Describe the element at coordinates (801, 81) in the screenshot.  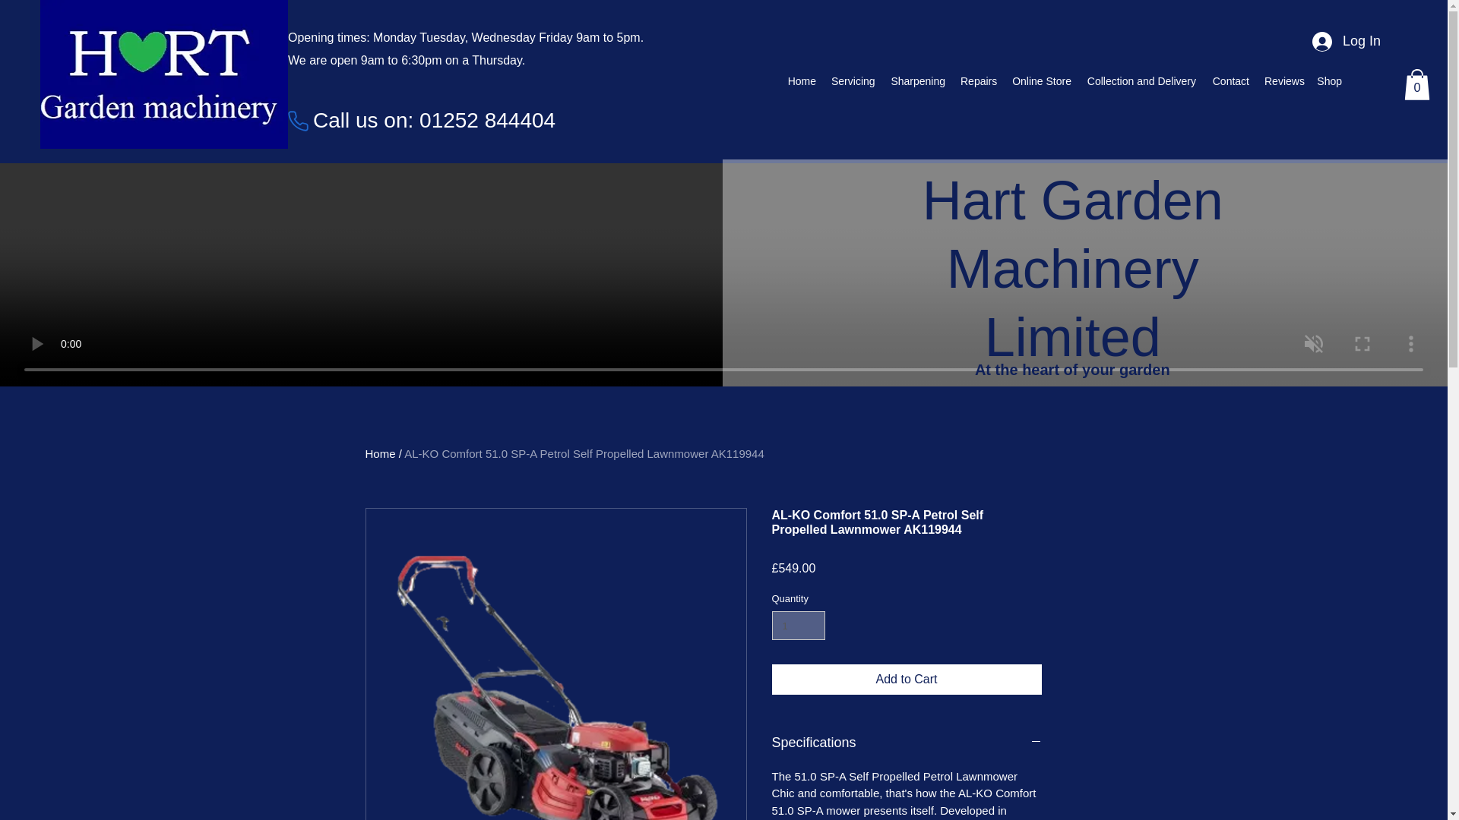
I see `Home` at that location.